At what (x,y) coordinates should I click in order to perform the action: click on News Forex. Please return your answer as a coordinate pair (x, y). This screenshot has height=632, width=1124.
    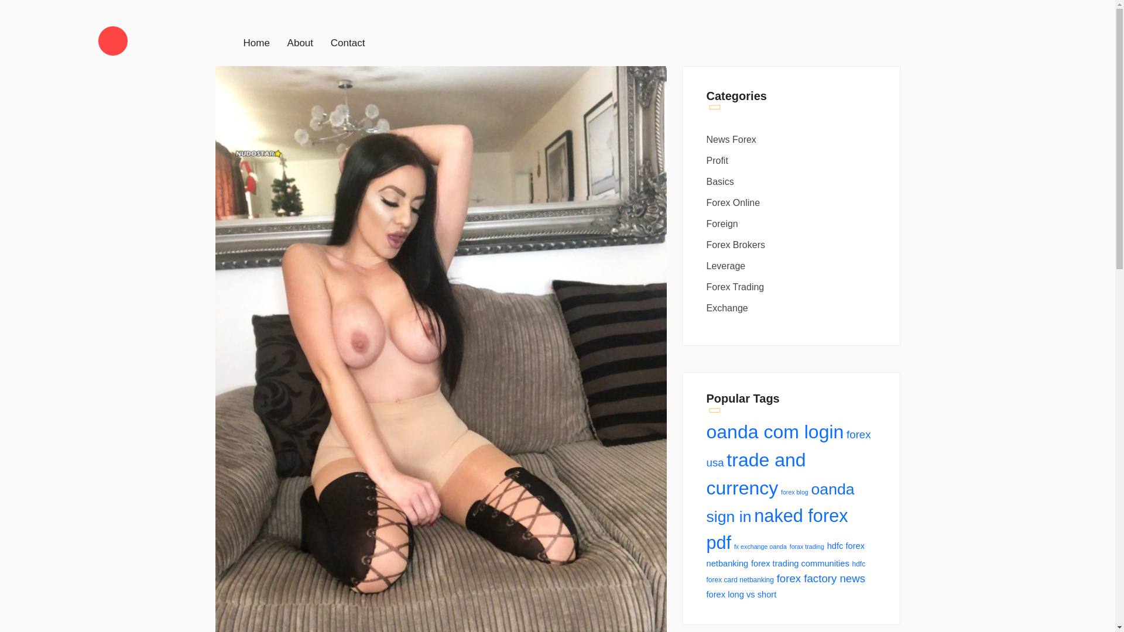
    Looking at the image, I should click on (792, 139).